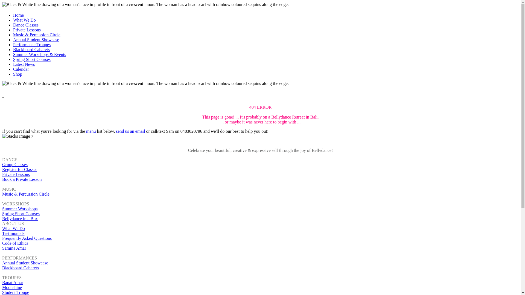  Describe the element at coordinates (21, 69) in the screenshot. I see `Calendar` at that location.